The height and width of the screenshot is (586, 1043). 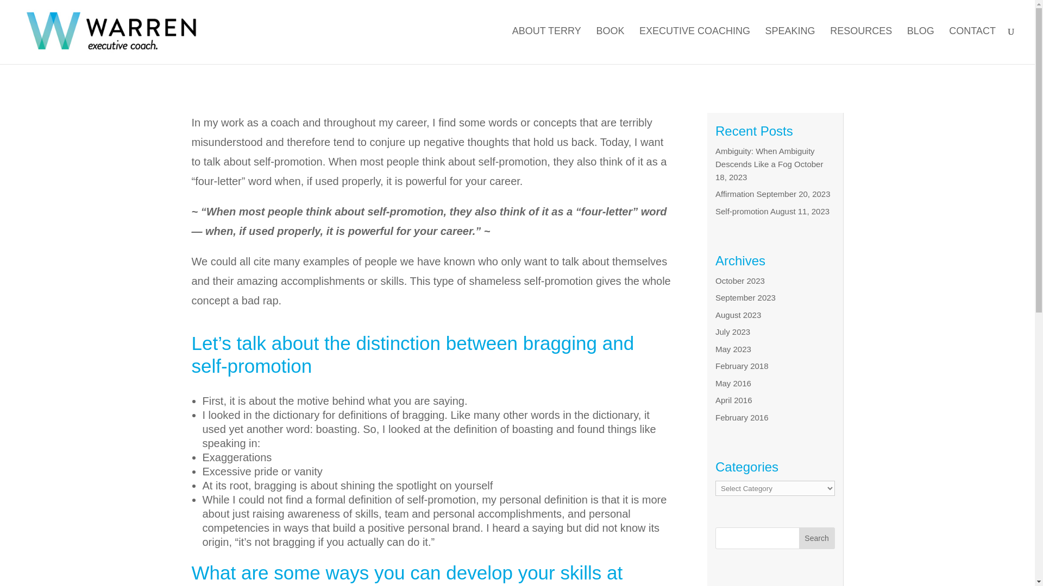 What do you see at coordinates (742, 417) in the screenshot?
I see `February 2016` at bounding box center [742, 417].